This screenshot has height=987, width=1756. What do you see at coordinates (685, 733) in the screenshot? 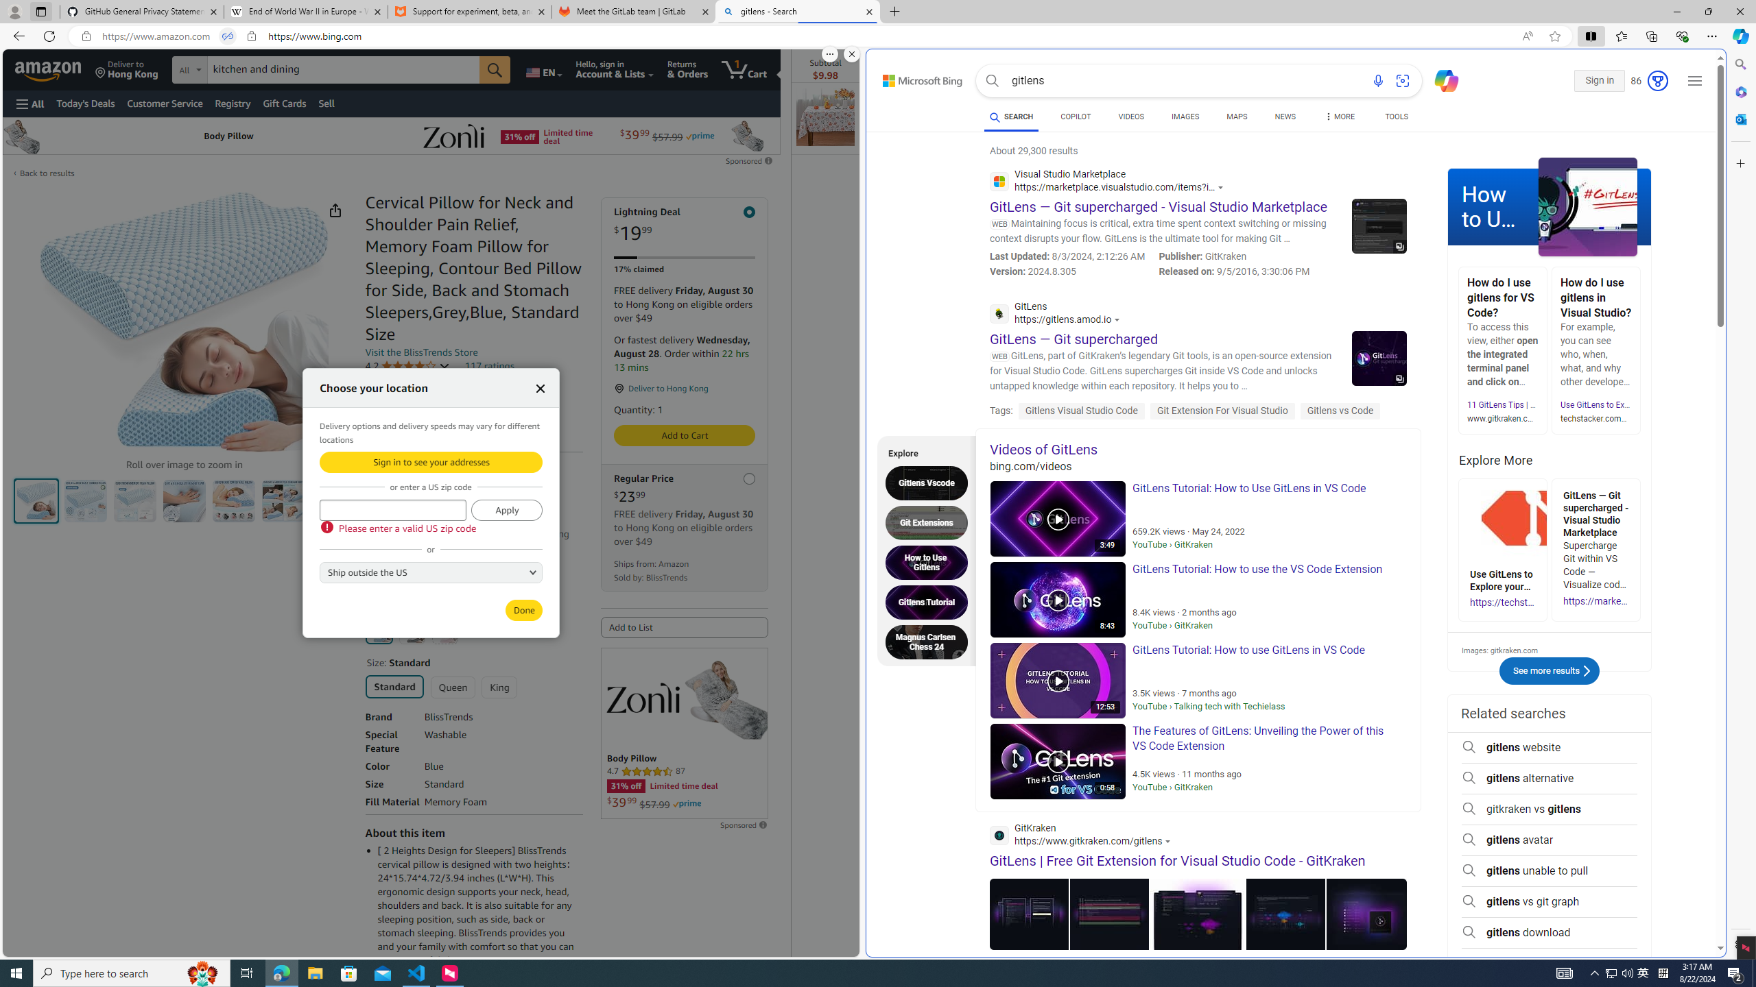
I see `Sponsored ad` at bounding box center [685, 733].